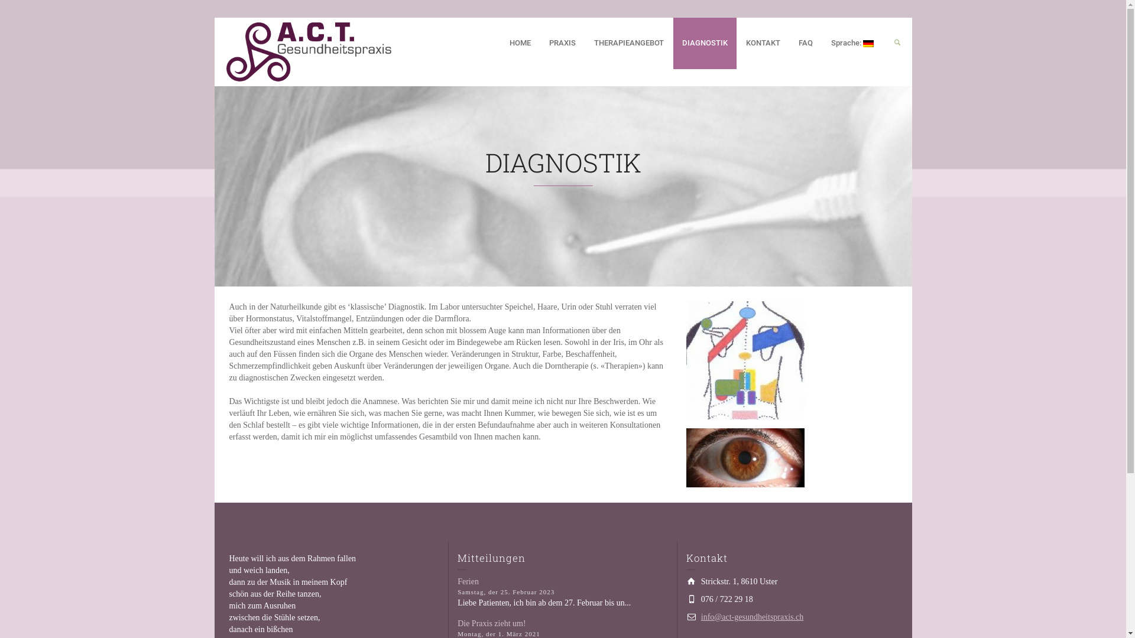 Image resolution: width=1135 pixels, height=638 pixels. What do you see at coordinates (468, 581) in the screenshot?
I see `Ferien` at bounding box center [468, 581].